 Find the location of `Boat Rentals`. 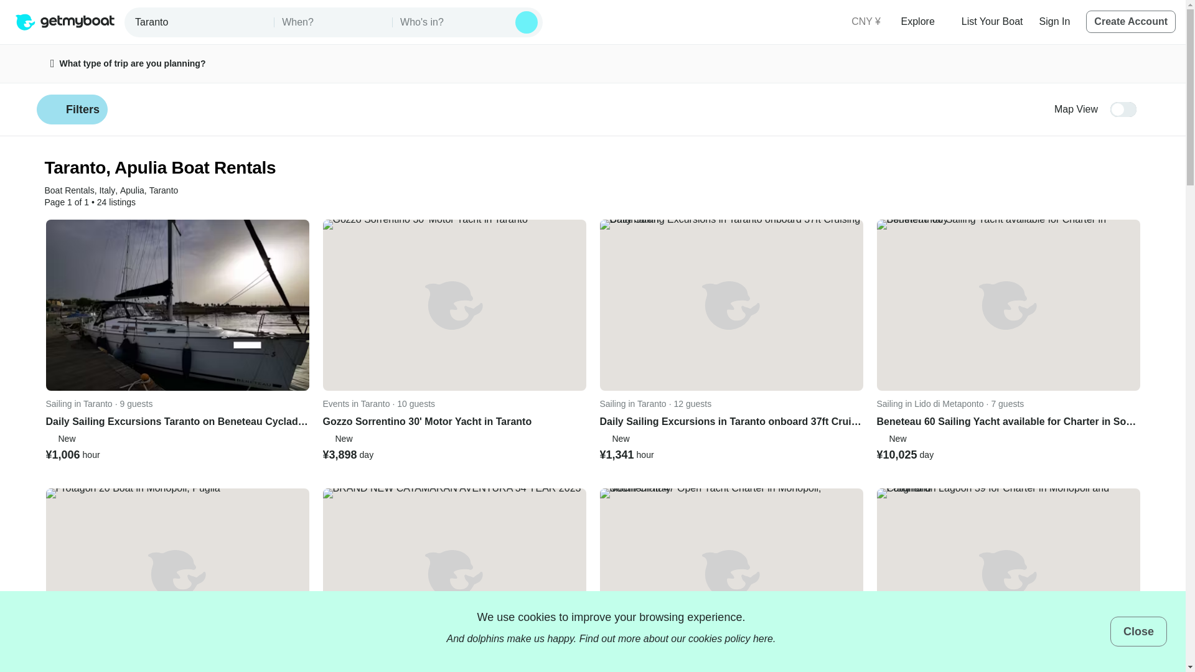

Boat Rentals is located at coordinates (70, 190).